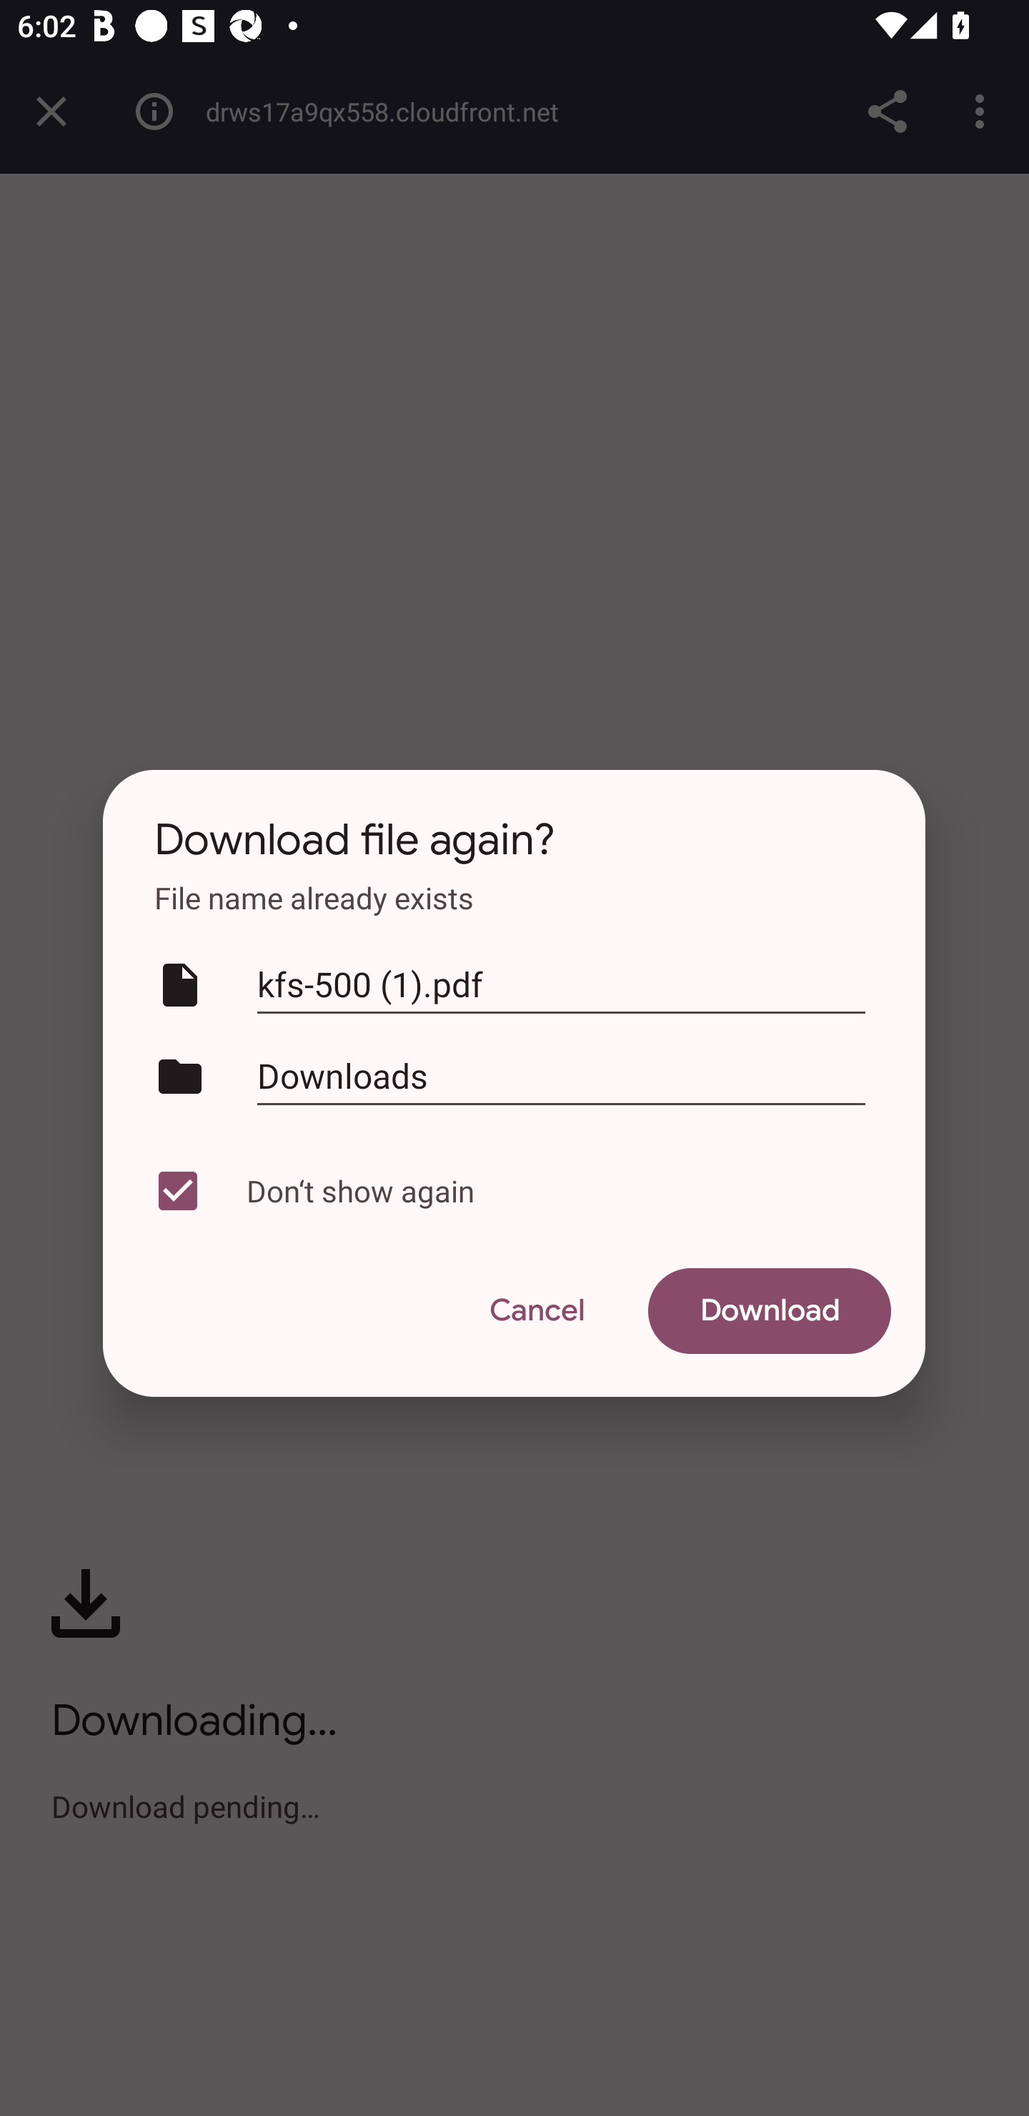 This screenshot has width=1029, height=2116. What do you see at coordinates (561, 1075) in the screenshot?
I see `Downloads` at bounding box center [561, 1075].